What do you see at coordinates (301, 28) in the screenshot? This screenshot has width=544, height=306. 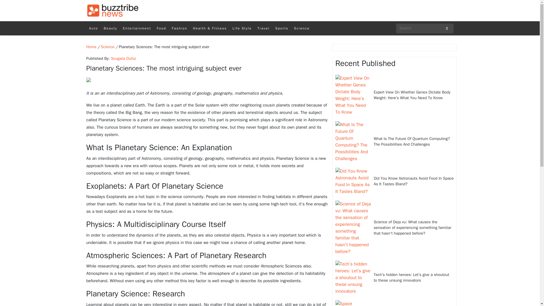 I see `Science` at bounding box center [301, 28].